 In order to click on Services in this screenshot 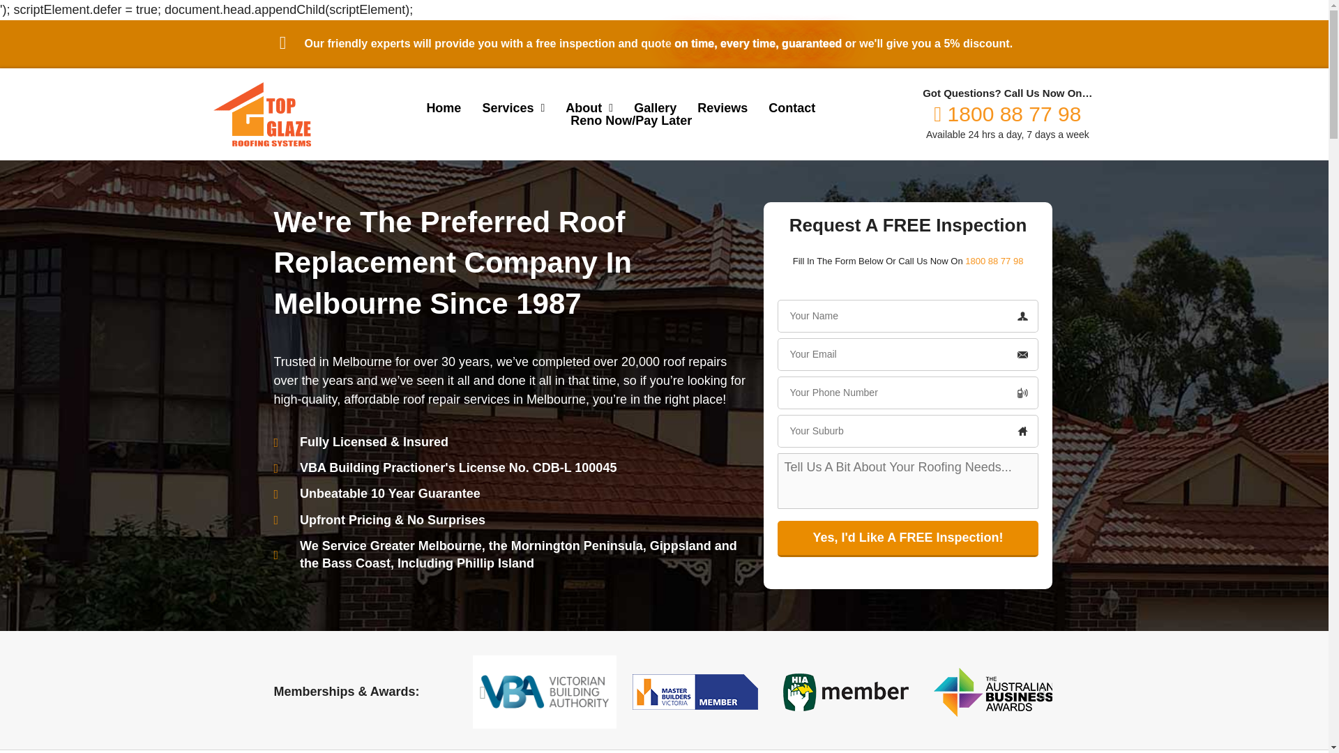, I will do `click(513, 107)`.